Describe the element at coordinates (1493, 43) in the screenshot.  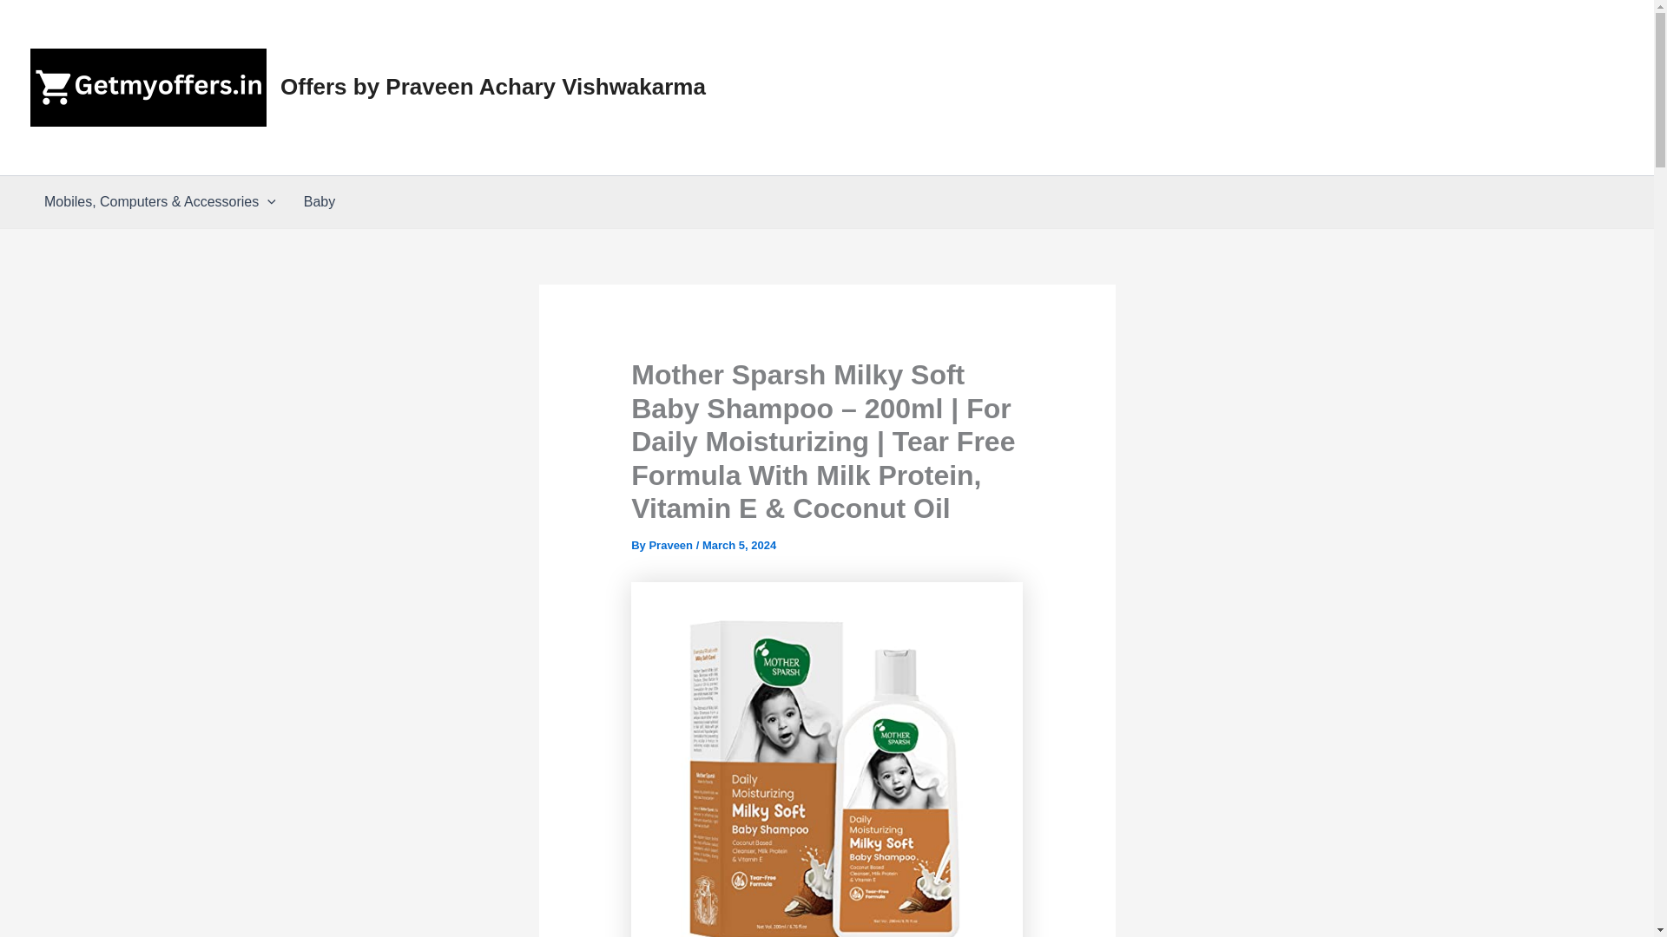
I see `Under 1000-5000` at that location.